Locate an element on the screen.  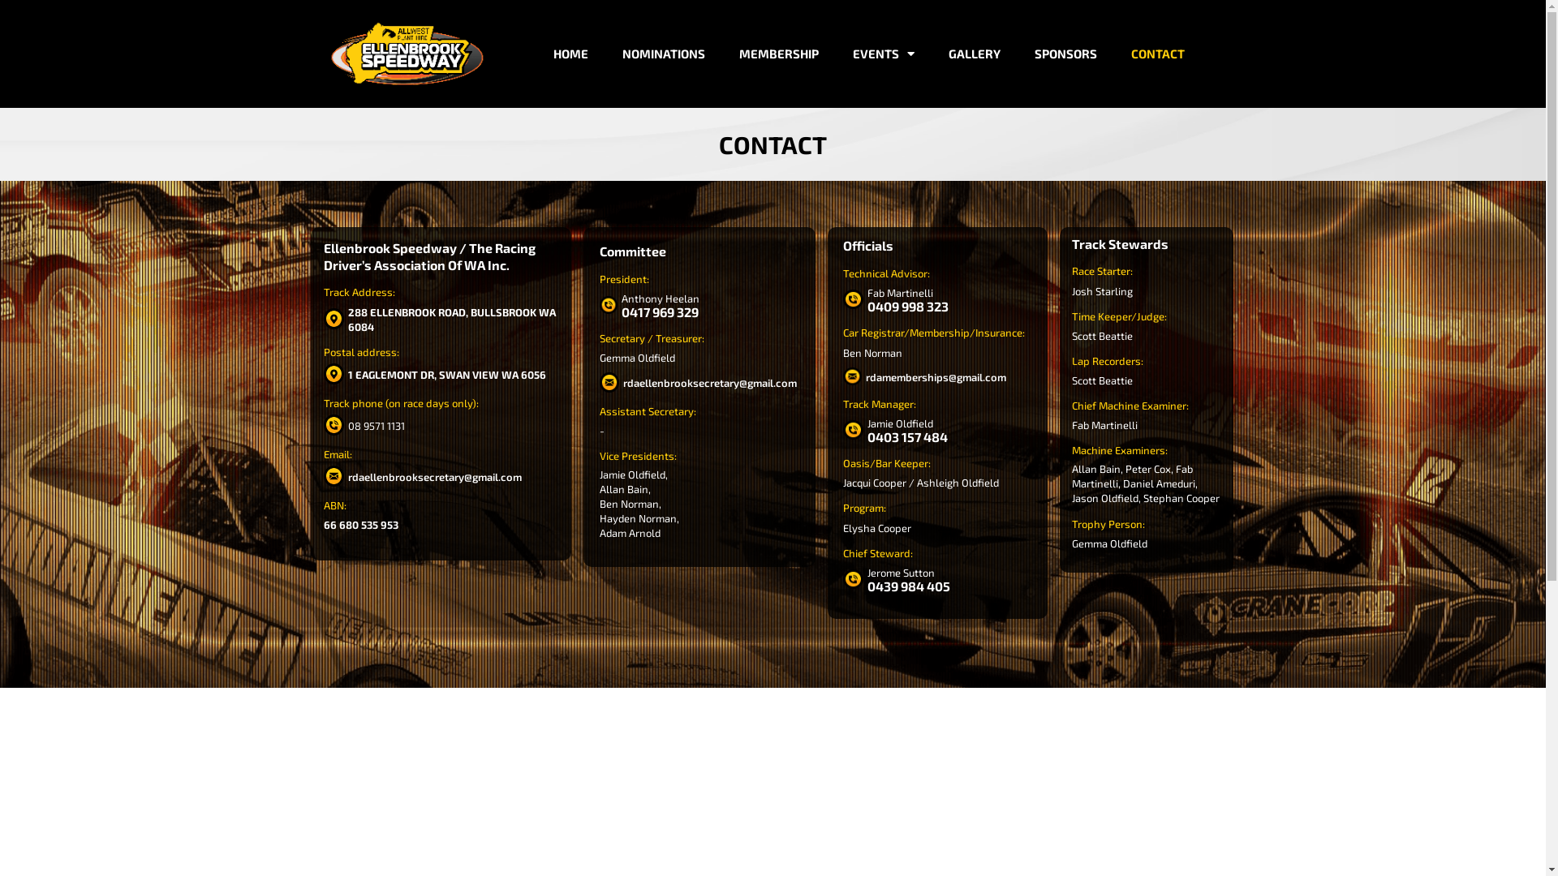
EVENTS is located at coordinates (884, 54).